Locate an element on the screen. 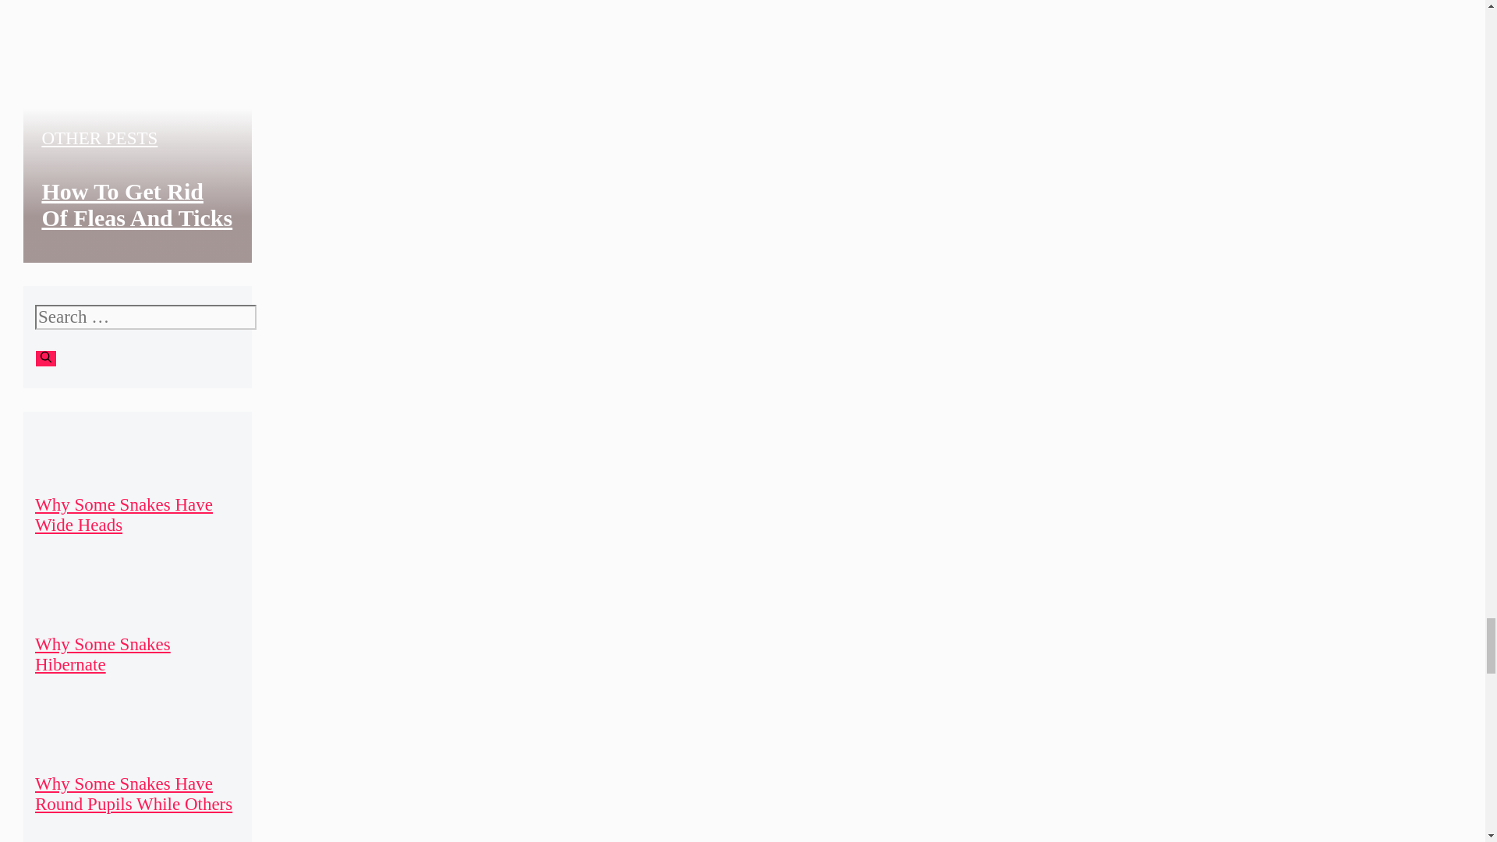  OTHER PESTS is located at coordinates (99, 139).